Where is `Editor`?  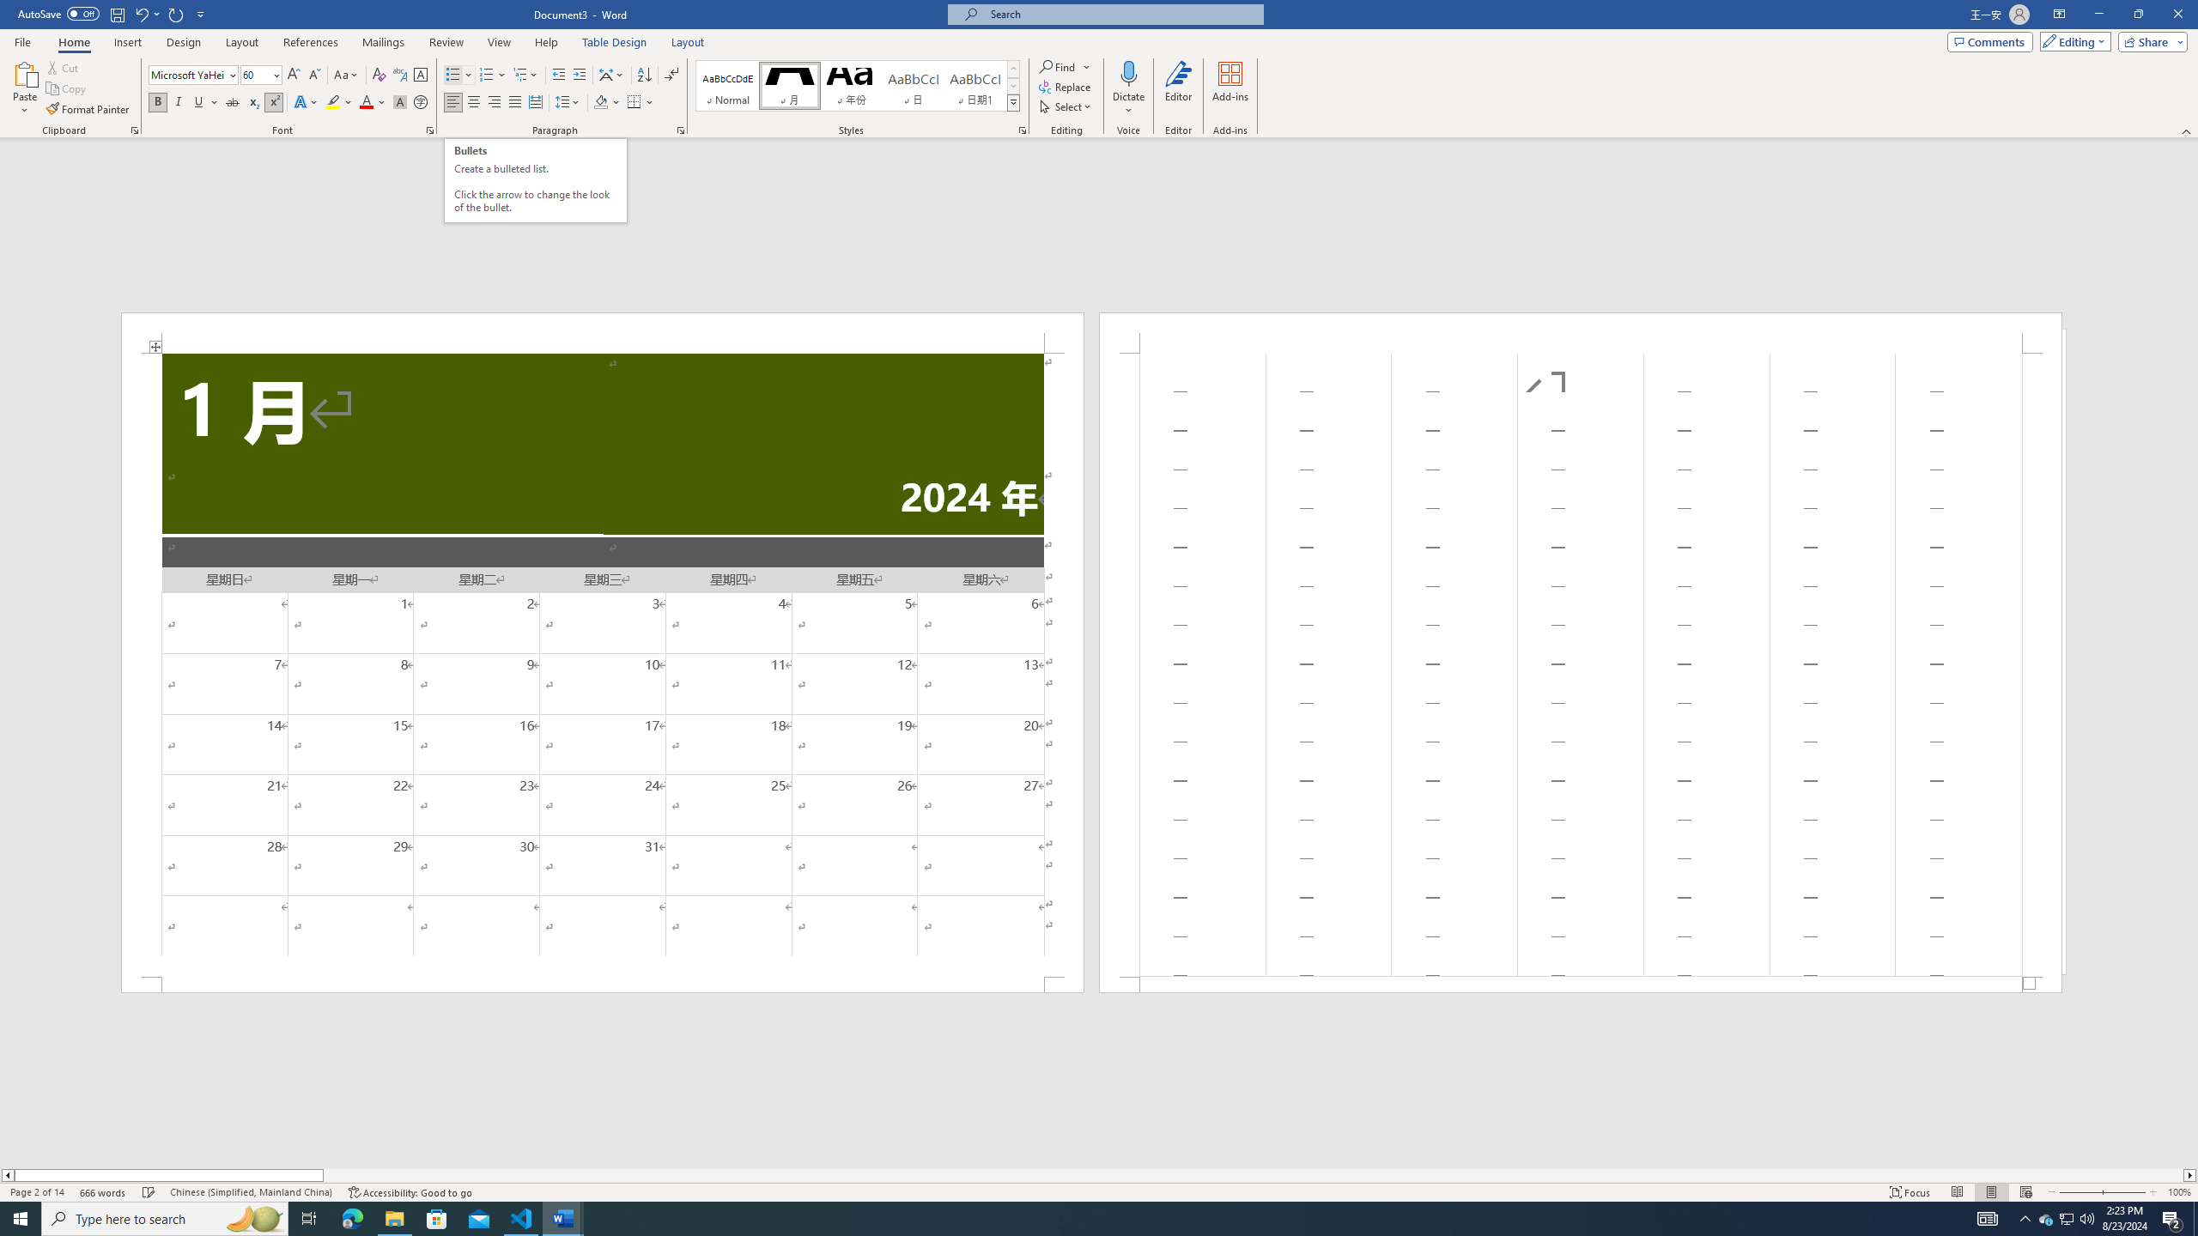 Editor is located at coordinates (1179, 88).